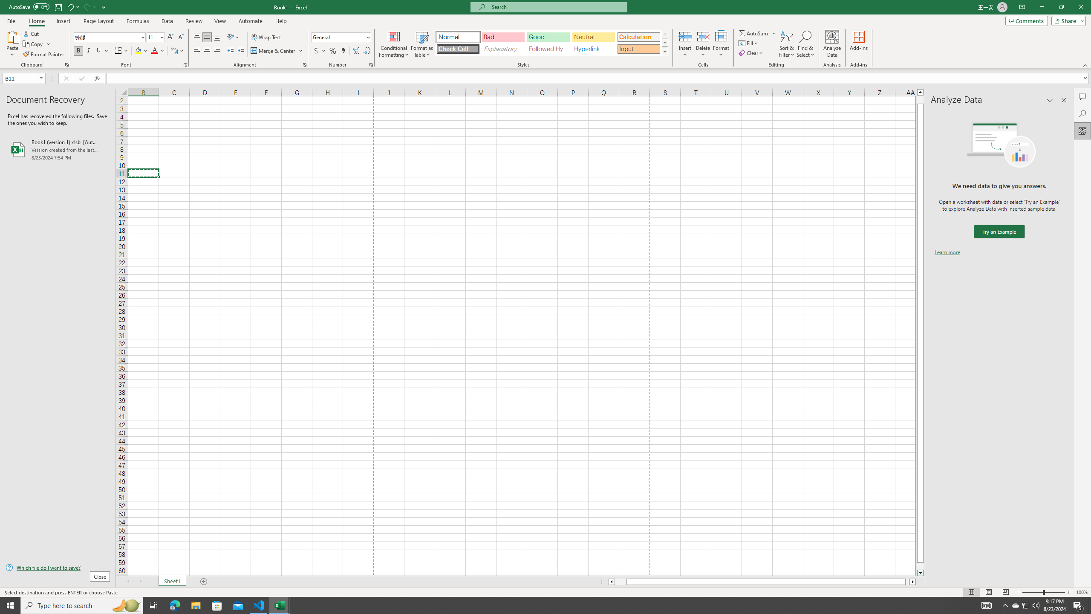  I want to click on Cut, so click(32, 33).